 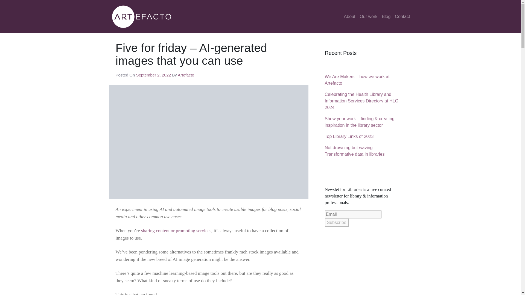 What do you see at coordinates (386, 17) in the screenshot?
I see `Blog` at bounding box center [386, 17].